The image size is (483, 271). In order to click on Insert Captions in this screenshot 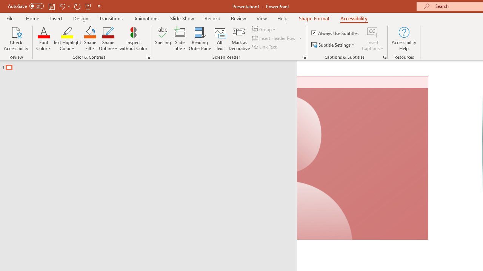, I will do `click(373, 38)`.